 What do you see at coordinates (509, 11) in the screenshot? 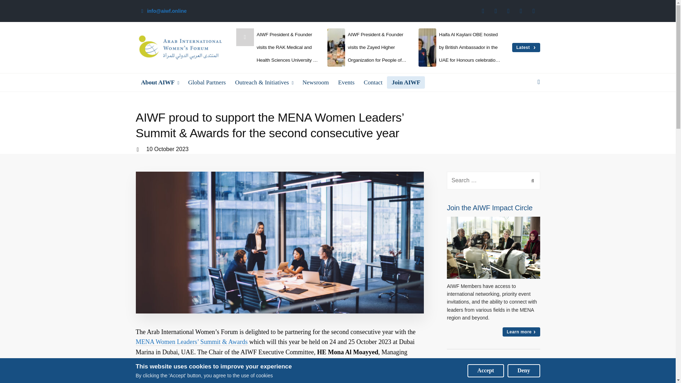
I see `Instagram` at bounding box center [509, 11].